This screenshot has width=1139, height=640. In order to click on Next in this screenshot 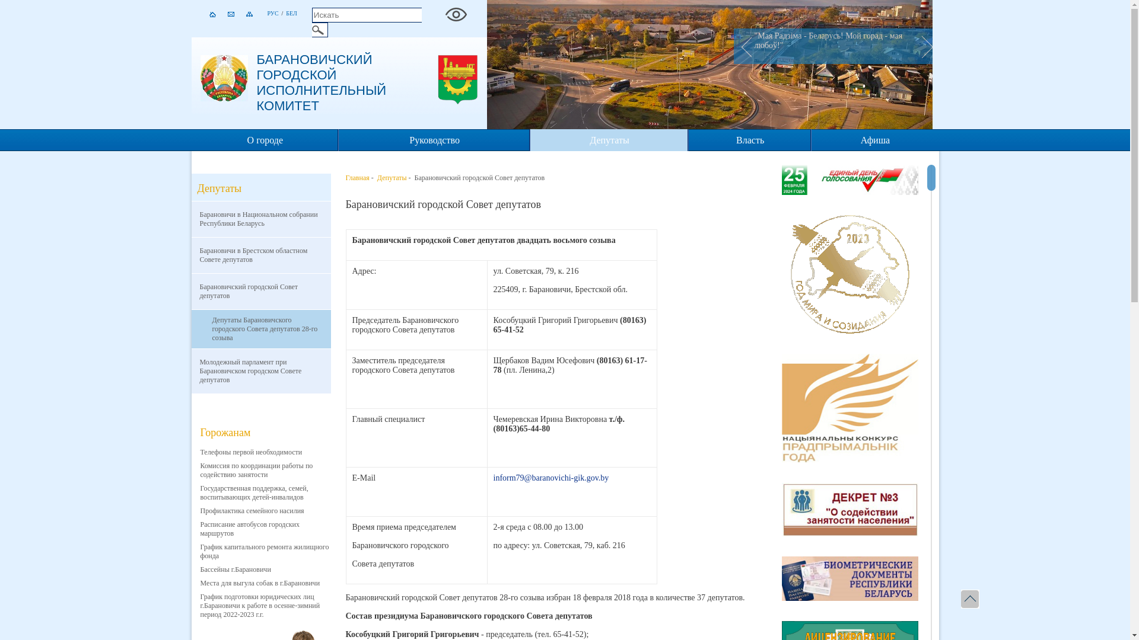, I will do `click(924, 46)`.